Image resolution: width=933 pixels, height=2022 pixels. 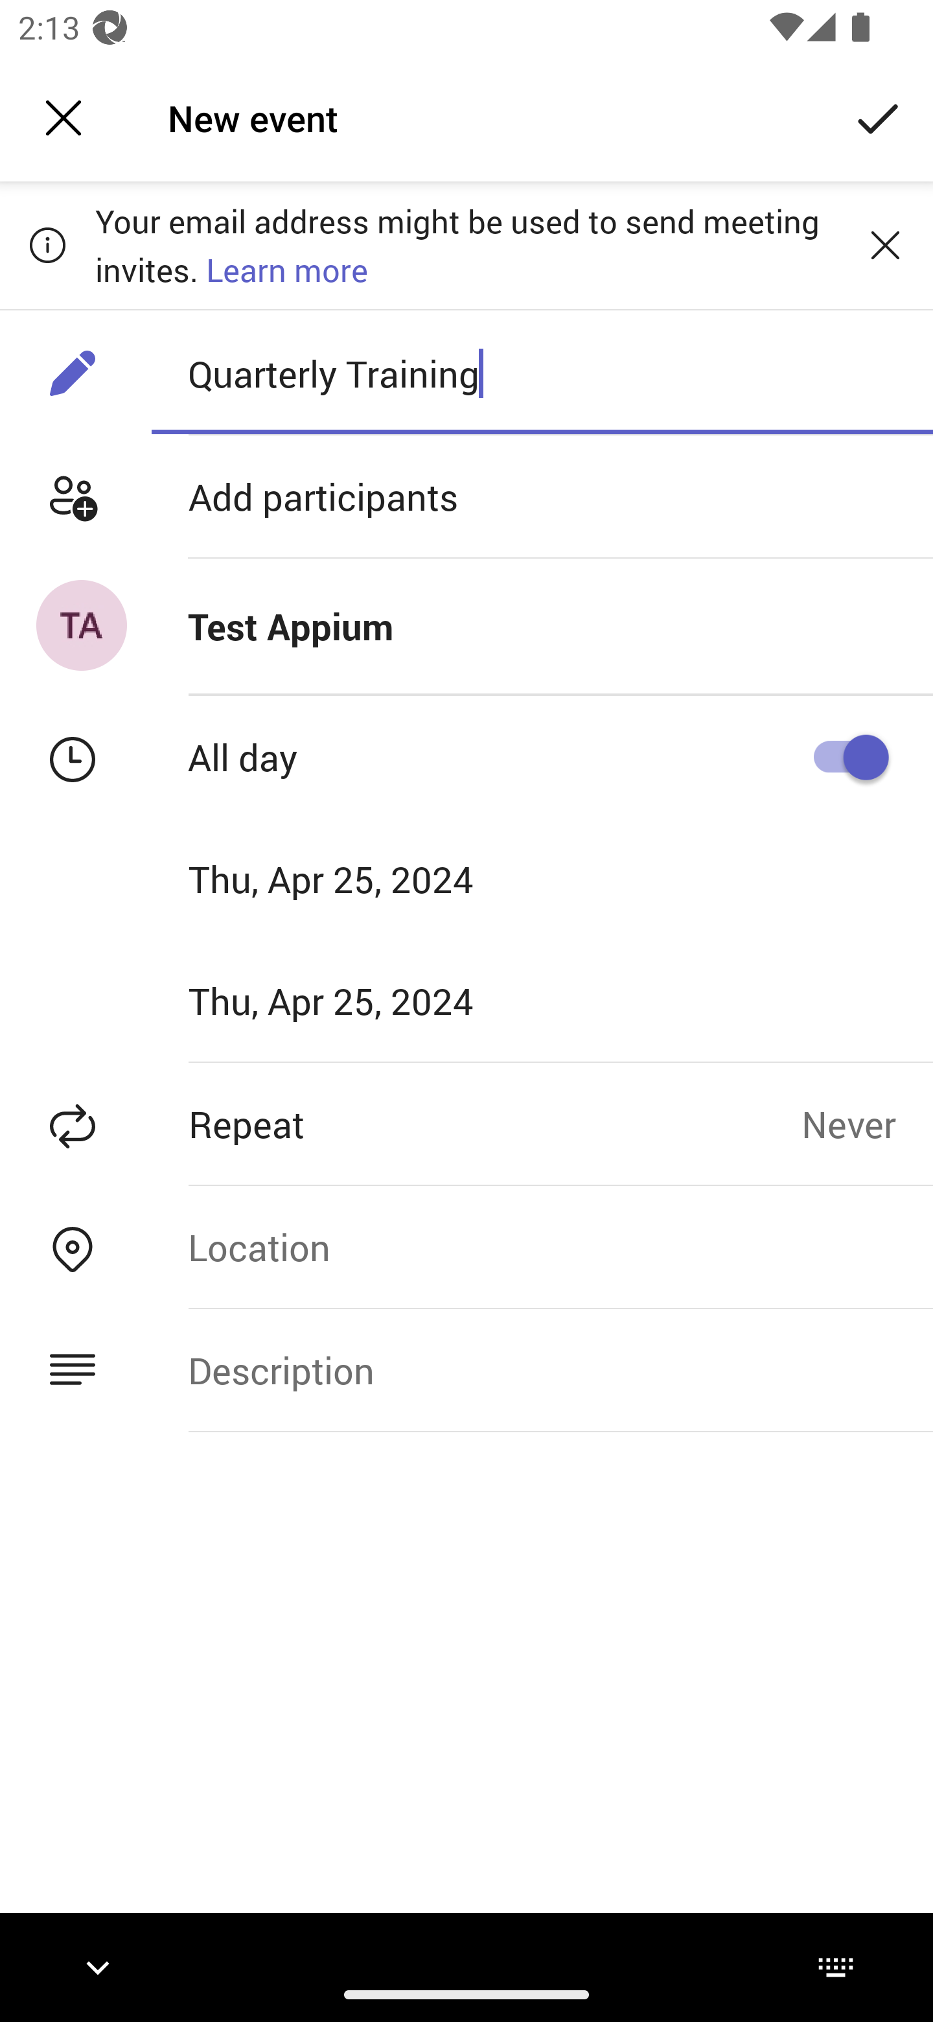 I want to click on Dismiss banner, so click(x=885, y=244).